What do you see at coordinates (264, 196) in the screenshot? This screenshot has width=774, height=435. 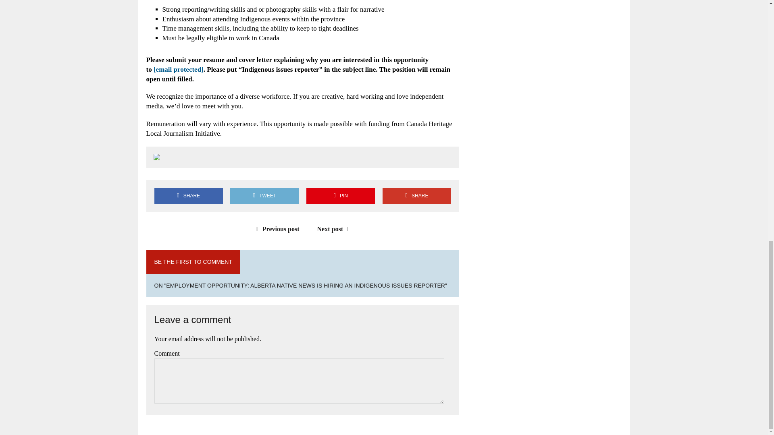 I see `Tweet This Post` at bounding box center [264, 196].